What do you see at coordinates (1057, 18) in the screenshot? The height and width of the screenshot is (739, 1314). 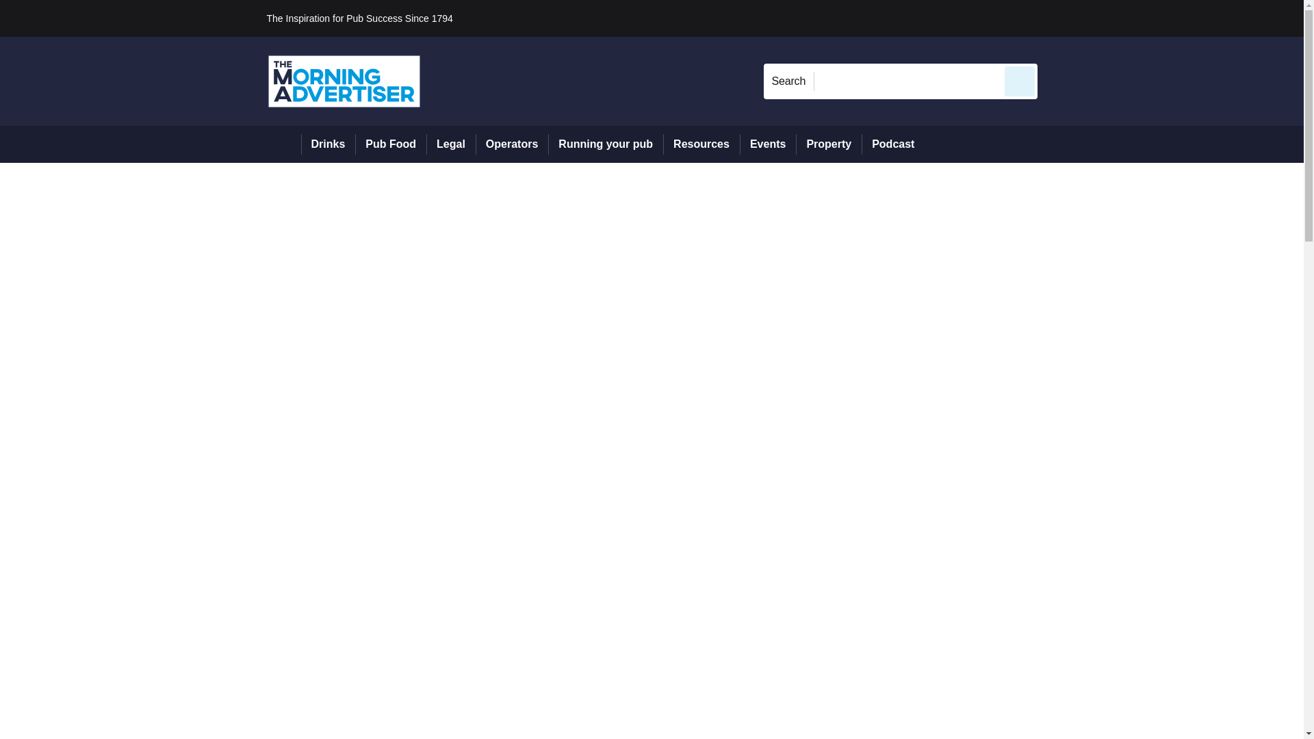 I see `Sign in` at bounding box center [1057, 18].